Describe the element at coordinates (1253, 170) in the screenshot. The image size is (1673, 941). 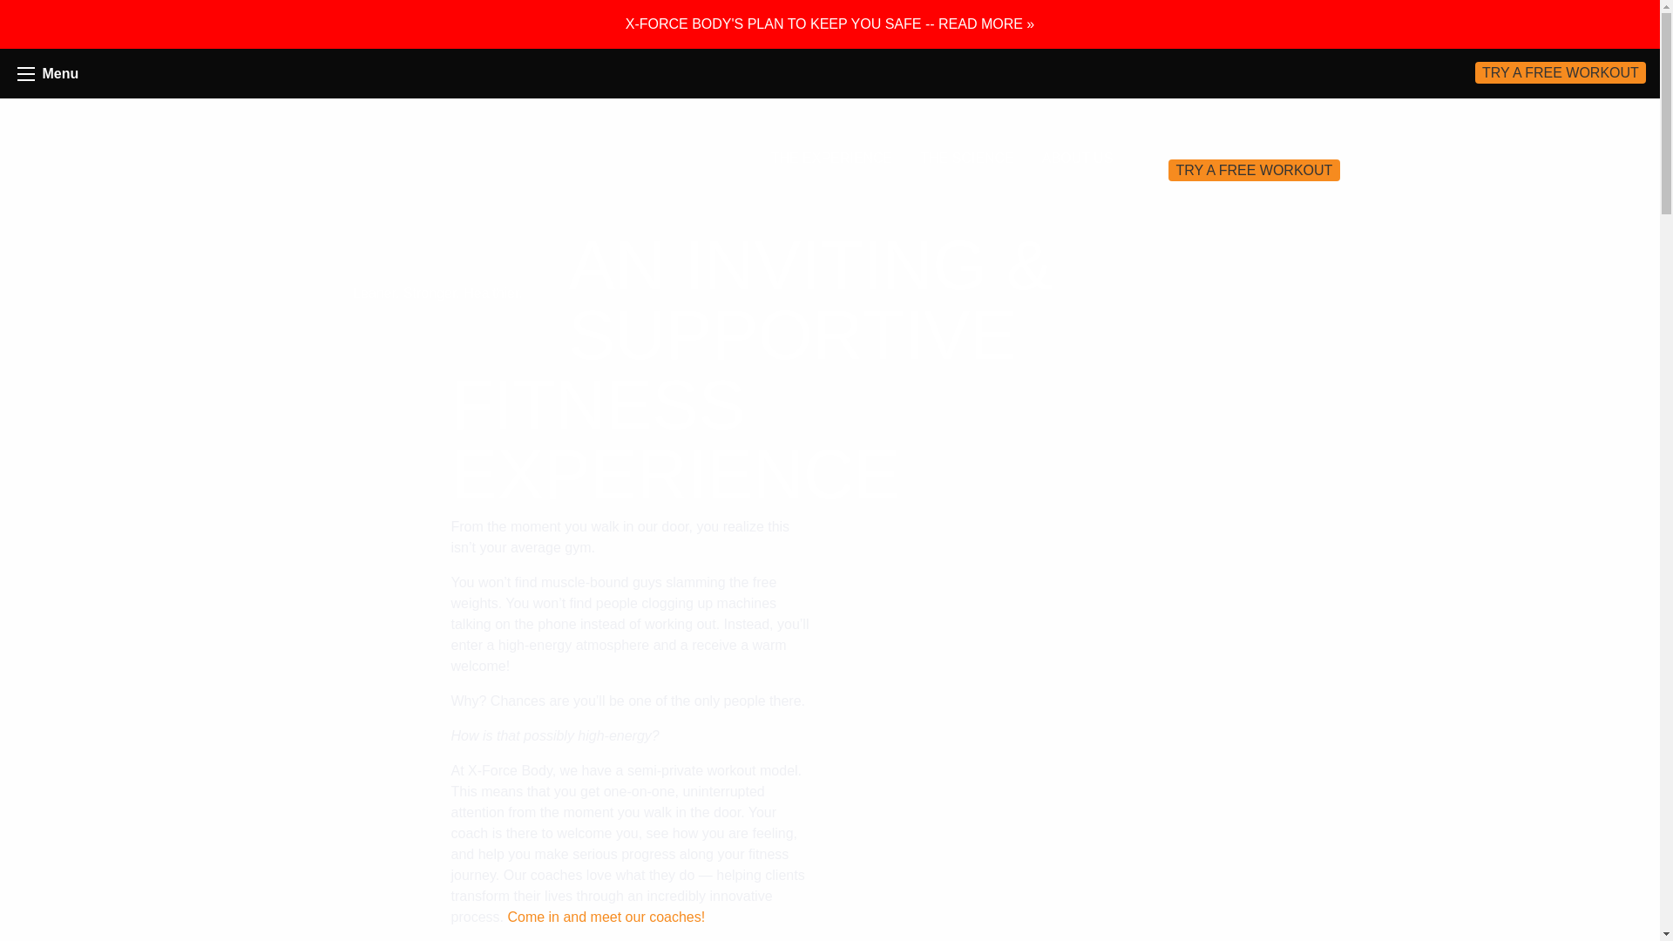
I see ` TRY A FREE WORKOUT ` at that location.